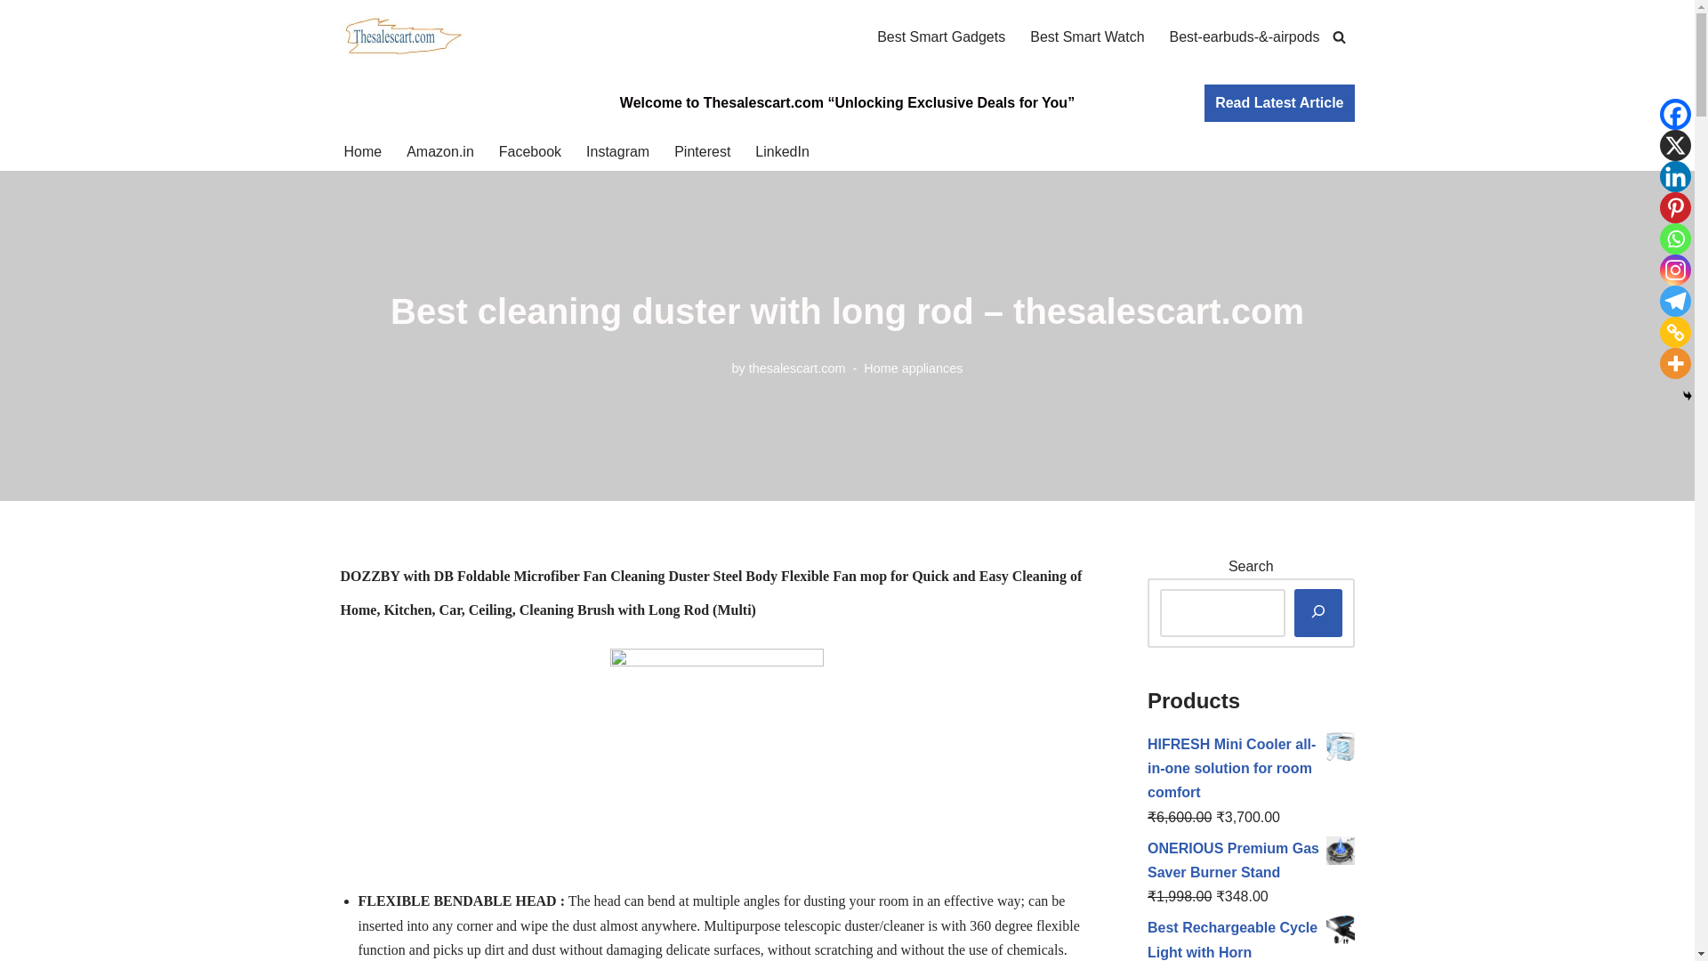 The image size is (1708, 961). What do you see at coordinates (1675, 238) in the screenshot?
I see `Whatsapp` at bounding box center [1675, 238].